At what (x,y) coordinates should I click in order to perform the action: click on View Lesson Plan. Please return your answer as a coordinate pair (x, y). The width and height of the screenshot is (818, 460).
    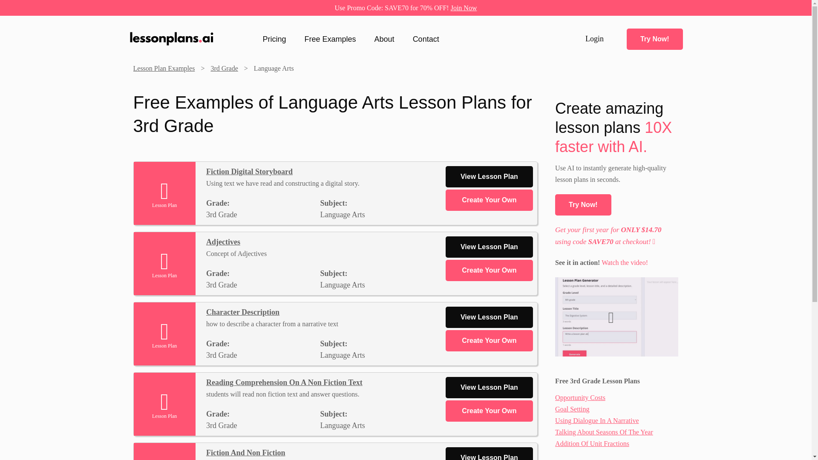
    Looking at the image, I should click on (489, 388).